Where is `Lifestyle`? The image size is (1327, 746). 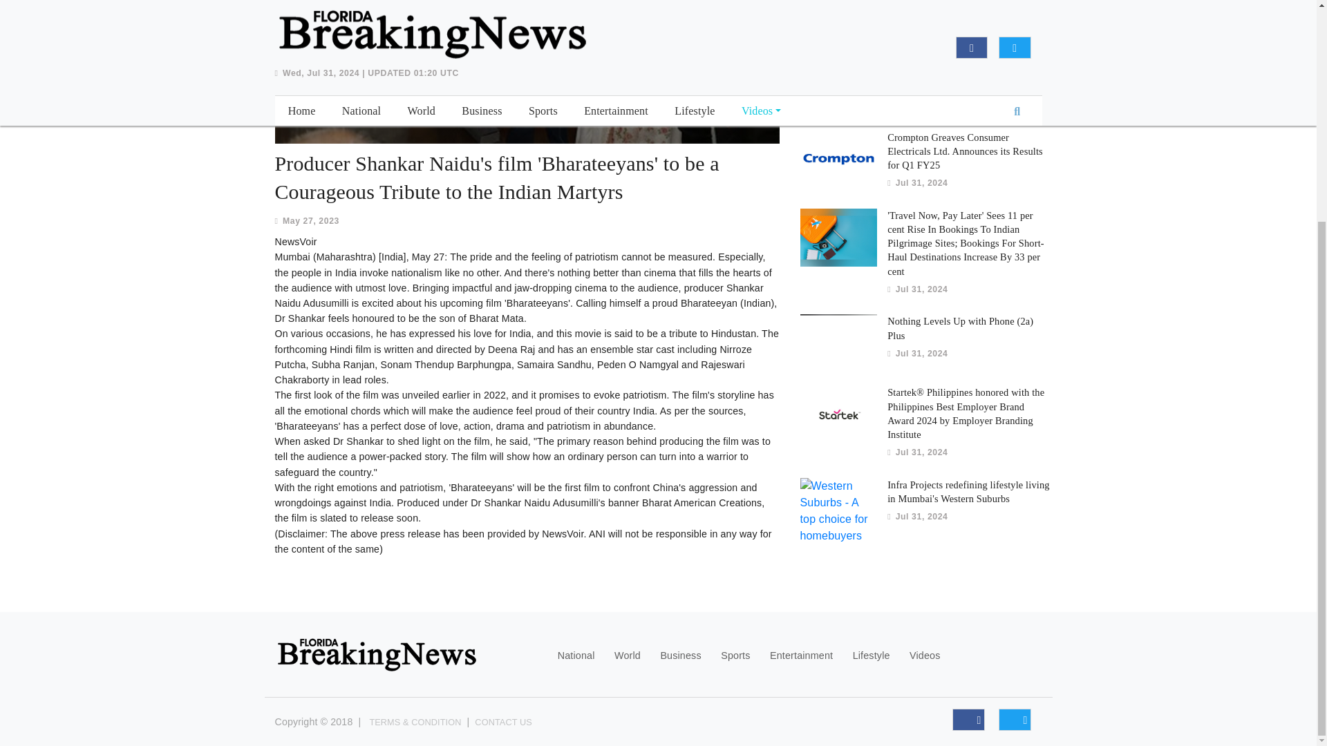 Lifestyle is located at coordinates (872, 656).